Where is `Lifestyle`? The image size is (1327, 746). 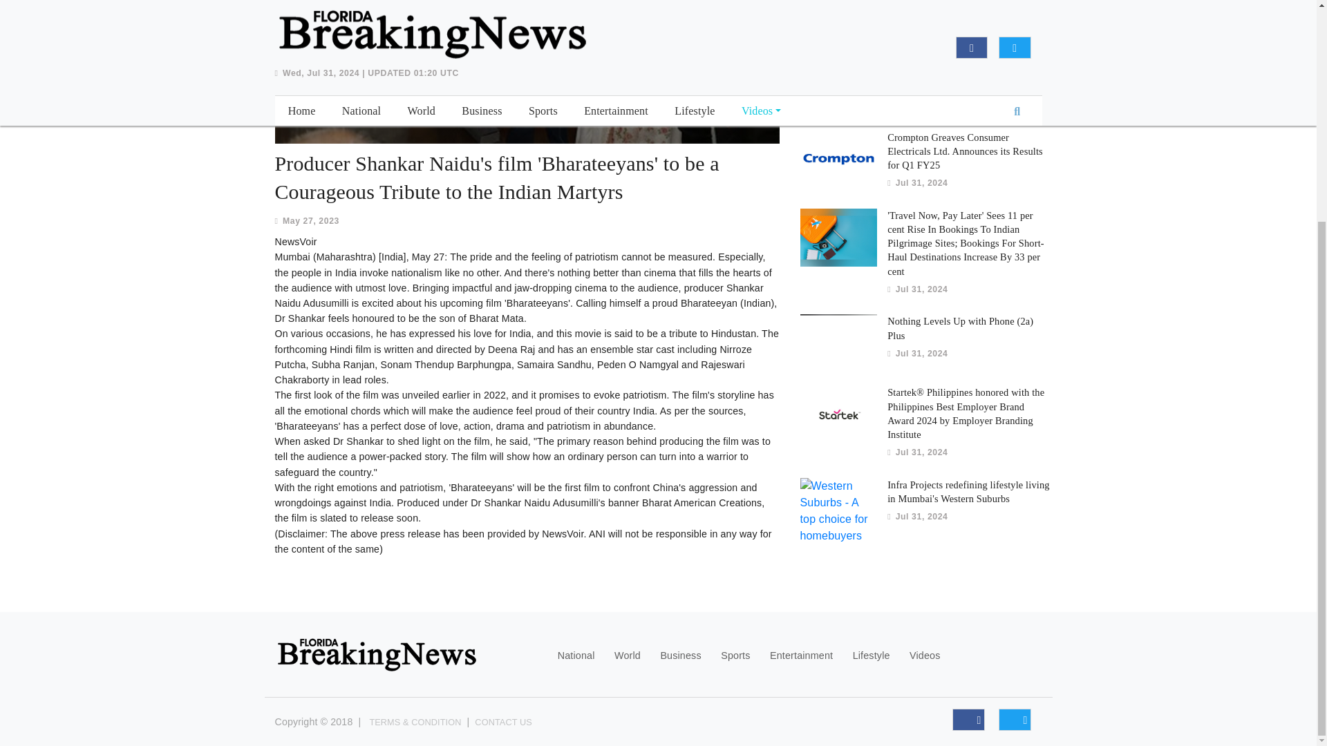 Lifestyle is located at coordinates (872, 656).